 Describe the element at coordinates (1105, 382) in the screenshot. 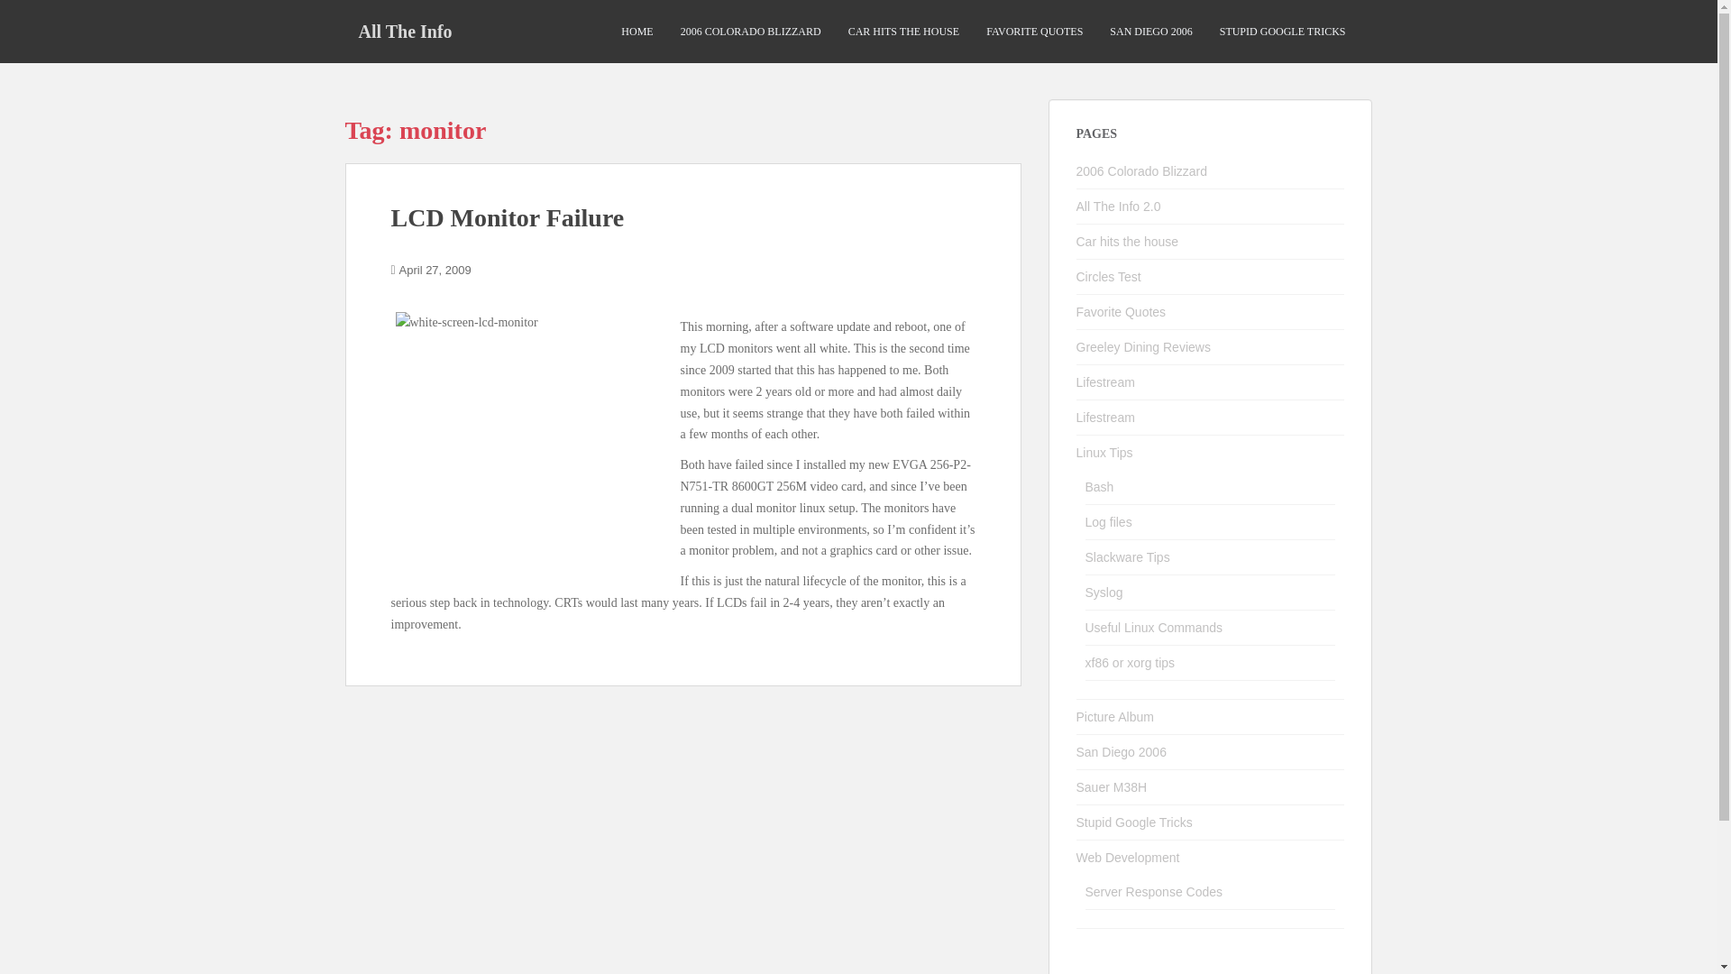

I see `Lifestream` at that location.